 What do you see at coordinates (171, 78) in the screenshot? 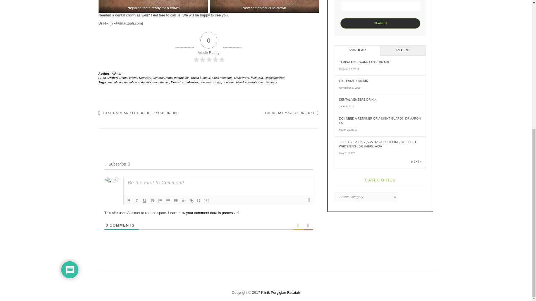
I see `General Dental Information` at bounding box center [171, 78].